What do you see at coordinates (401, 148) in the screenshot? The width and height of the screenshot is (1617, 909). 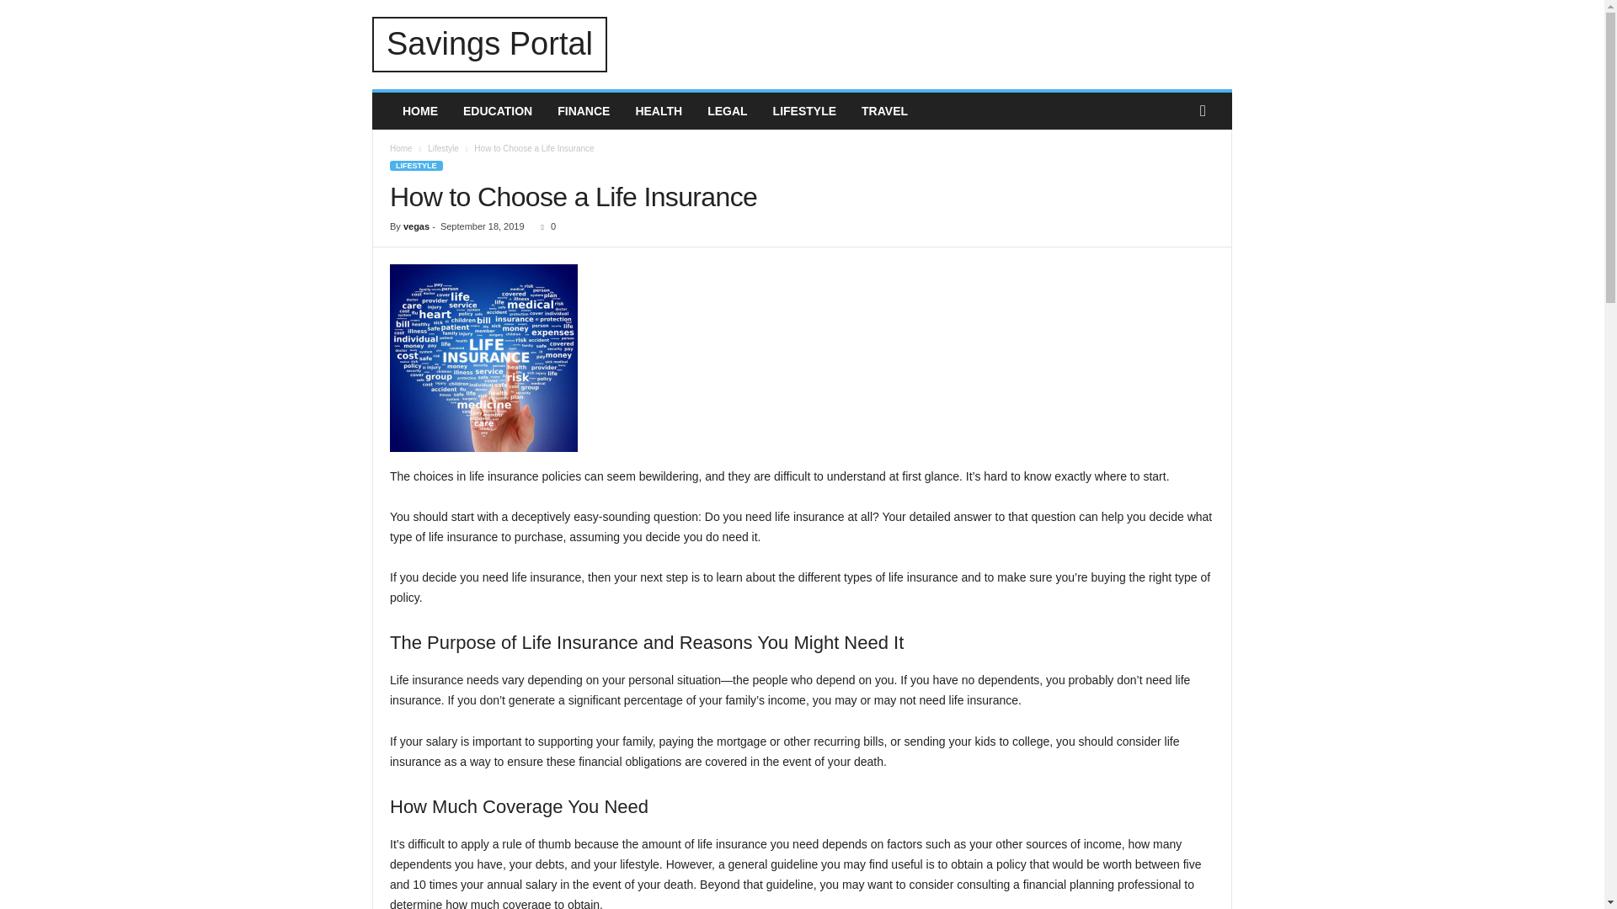 I see `Home` at bounding box center [401, 148].